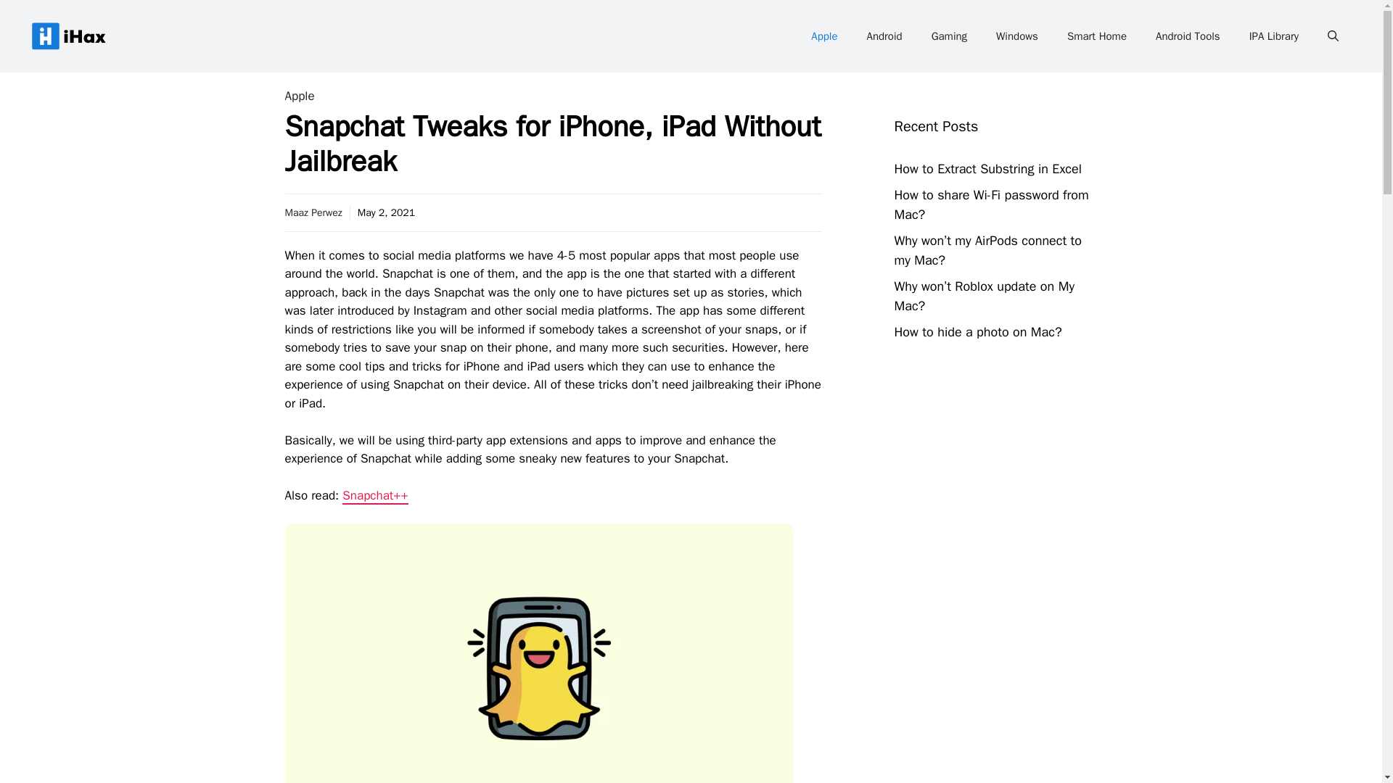 This screenshot has height=783, width=1393. What do you see at coordinates (987, 169) in the screenshot?
I see `How to Extract Substring in Excel` at bounding box center [987, 169].